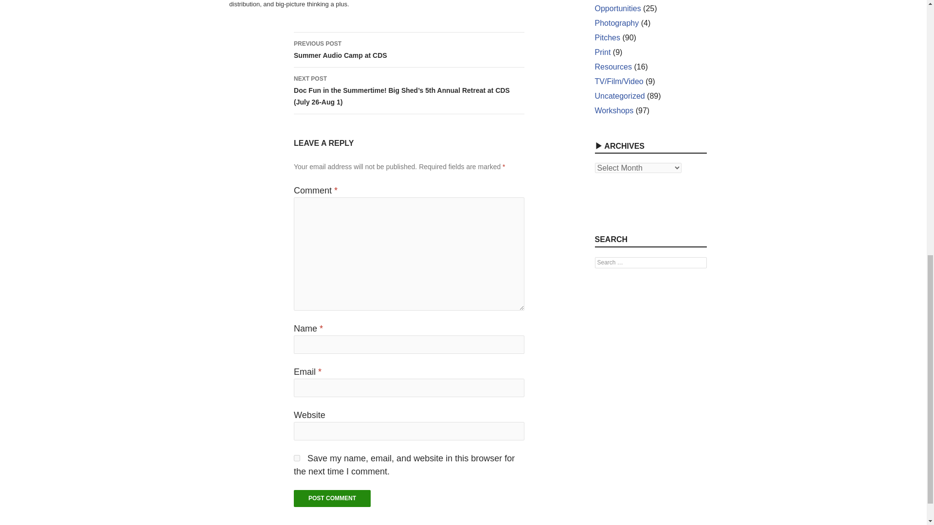  I want to click on Photography, so click(607, 38).